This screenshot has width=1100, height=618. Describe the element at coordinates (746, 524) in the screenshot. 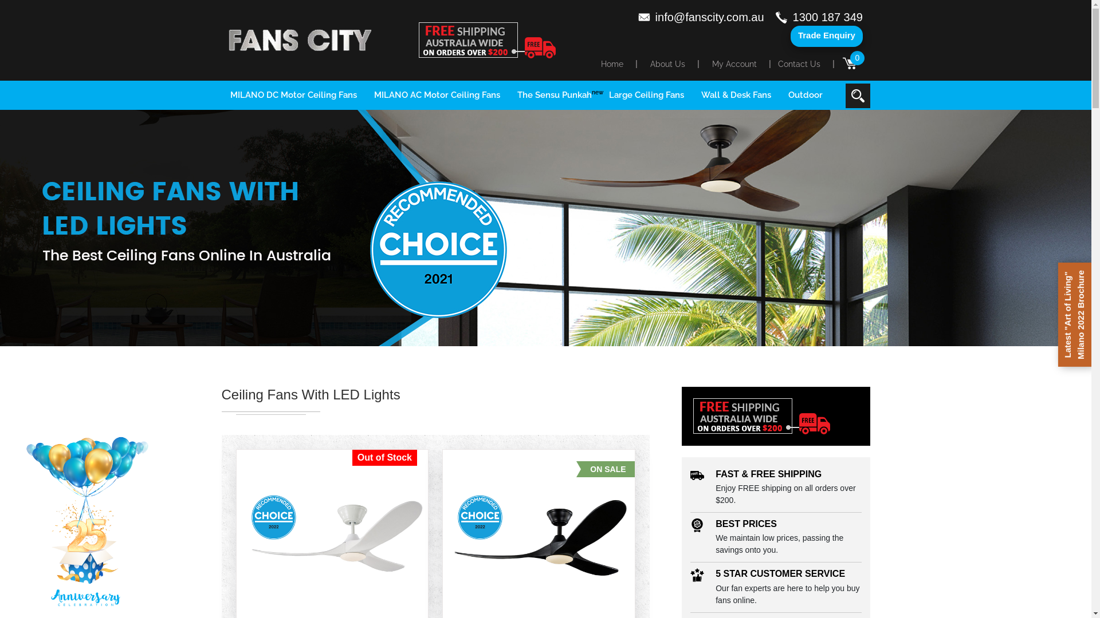

I see `BEST PRICES` at that location.